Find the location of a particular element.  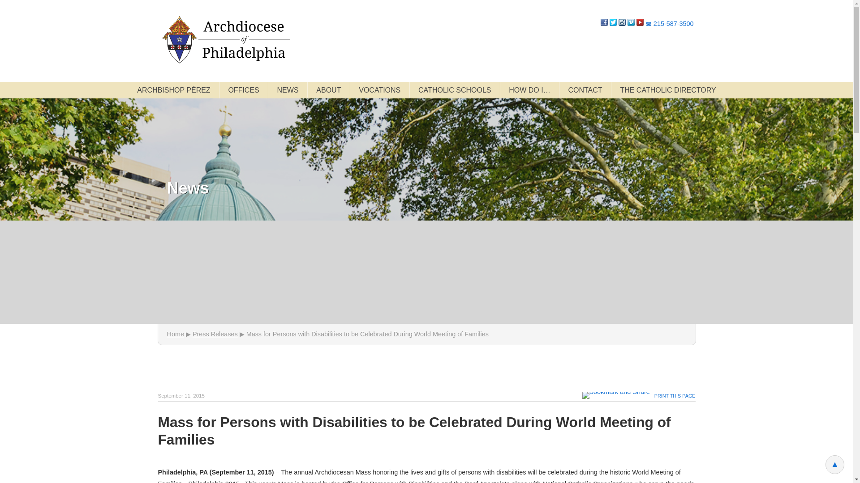

Join us on Facebook is located at coordinates (604, 23).